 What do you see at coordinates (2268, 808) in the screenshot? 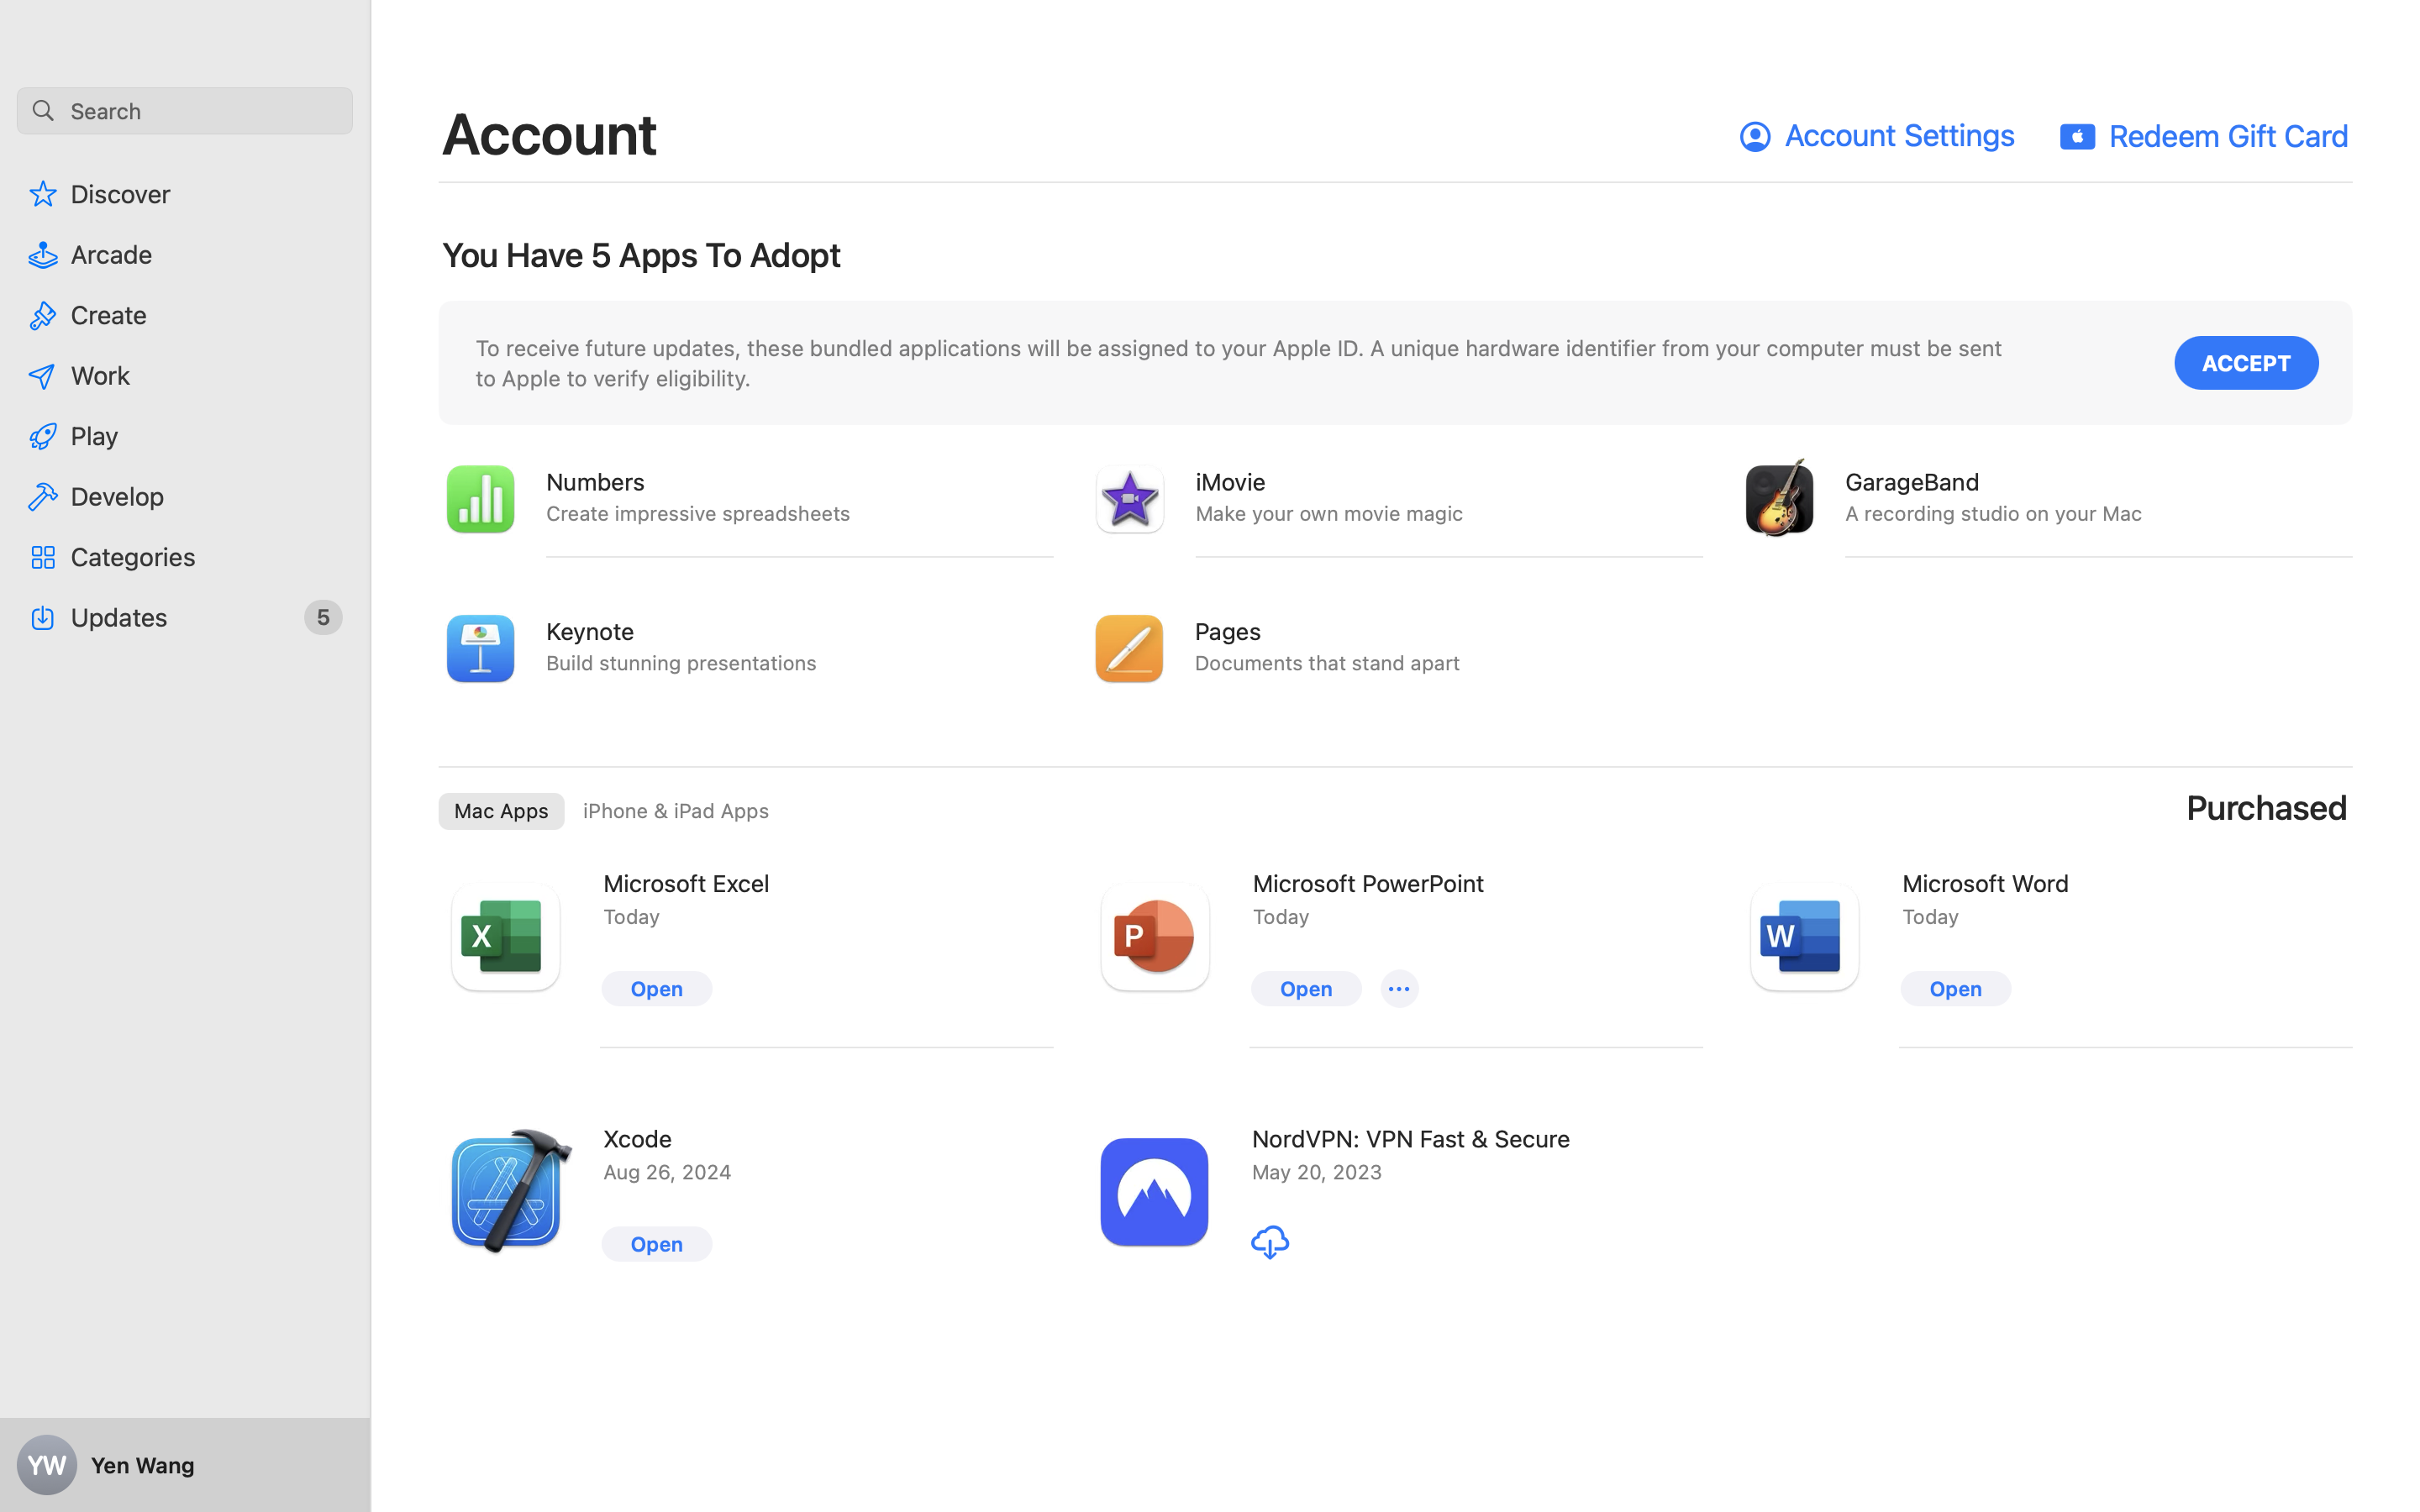
I see `Purchased` at bounding box center [2268, 808].